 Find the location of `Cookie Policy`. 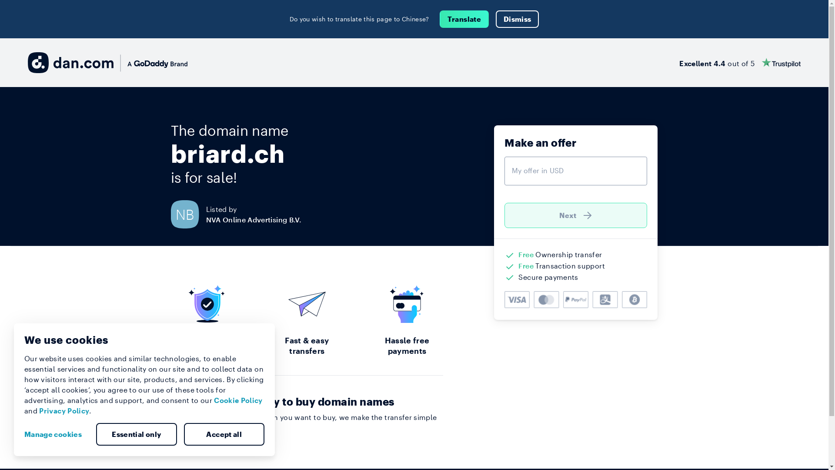

Cookie Policy is located at coordinates (238, 400).